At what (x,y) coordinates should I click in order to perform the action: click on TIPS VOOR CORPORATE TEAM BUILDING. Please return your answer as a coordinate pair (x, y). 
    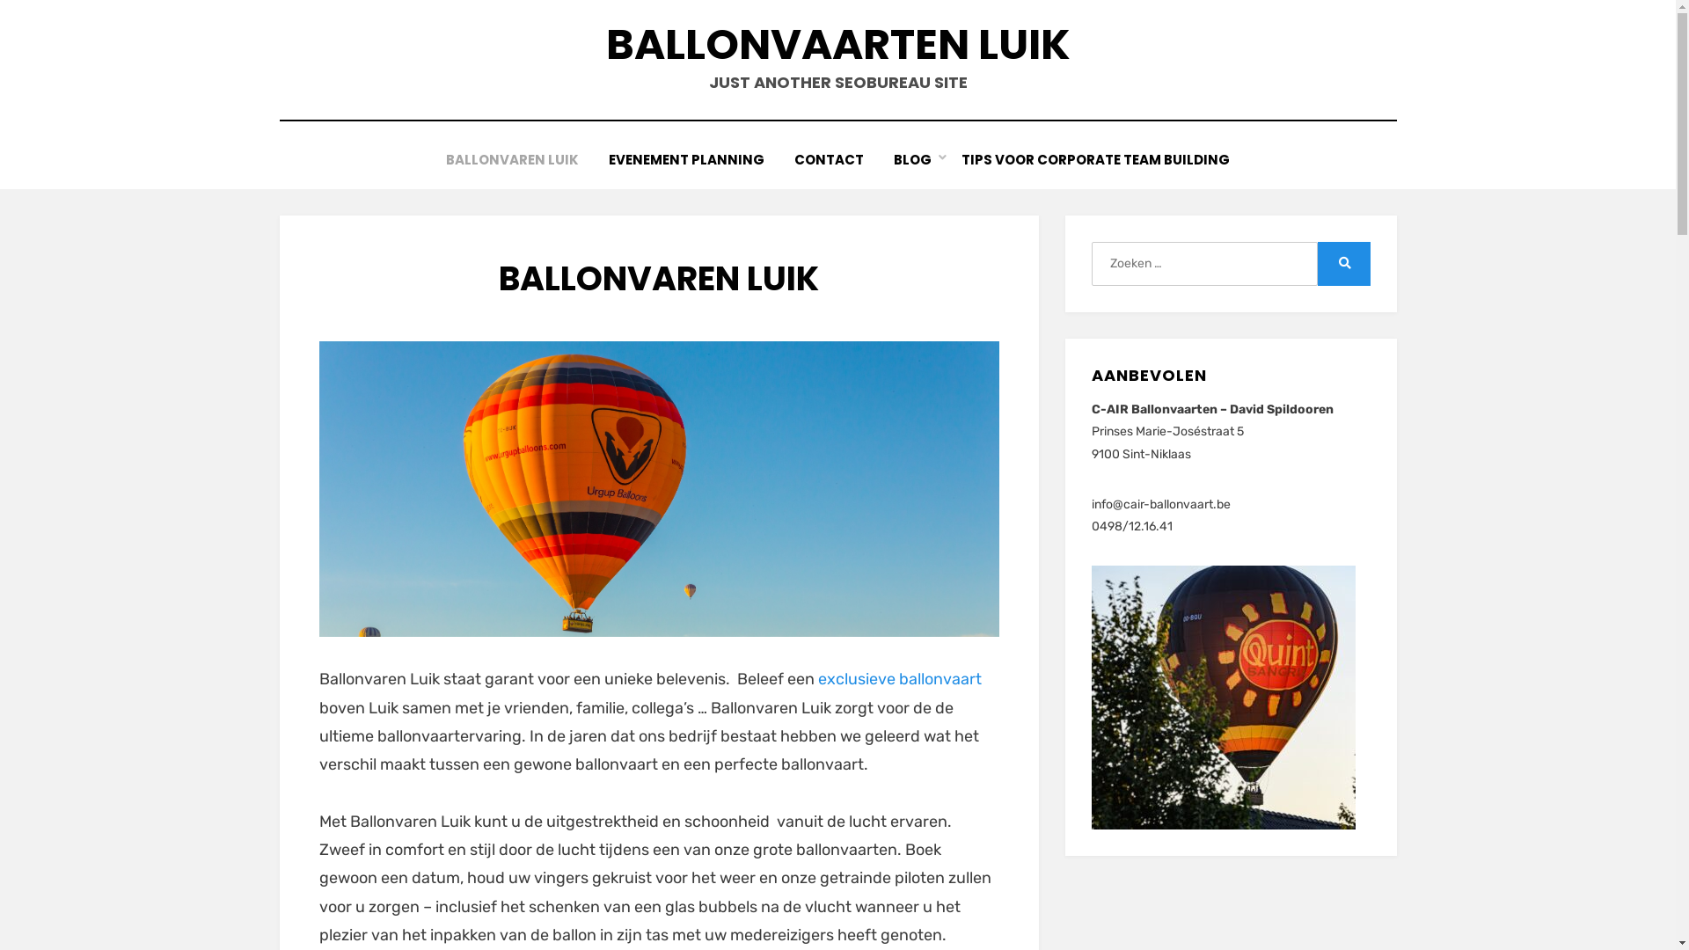
    Looking at the image, I should click on (1096, 160).